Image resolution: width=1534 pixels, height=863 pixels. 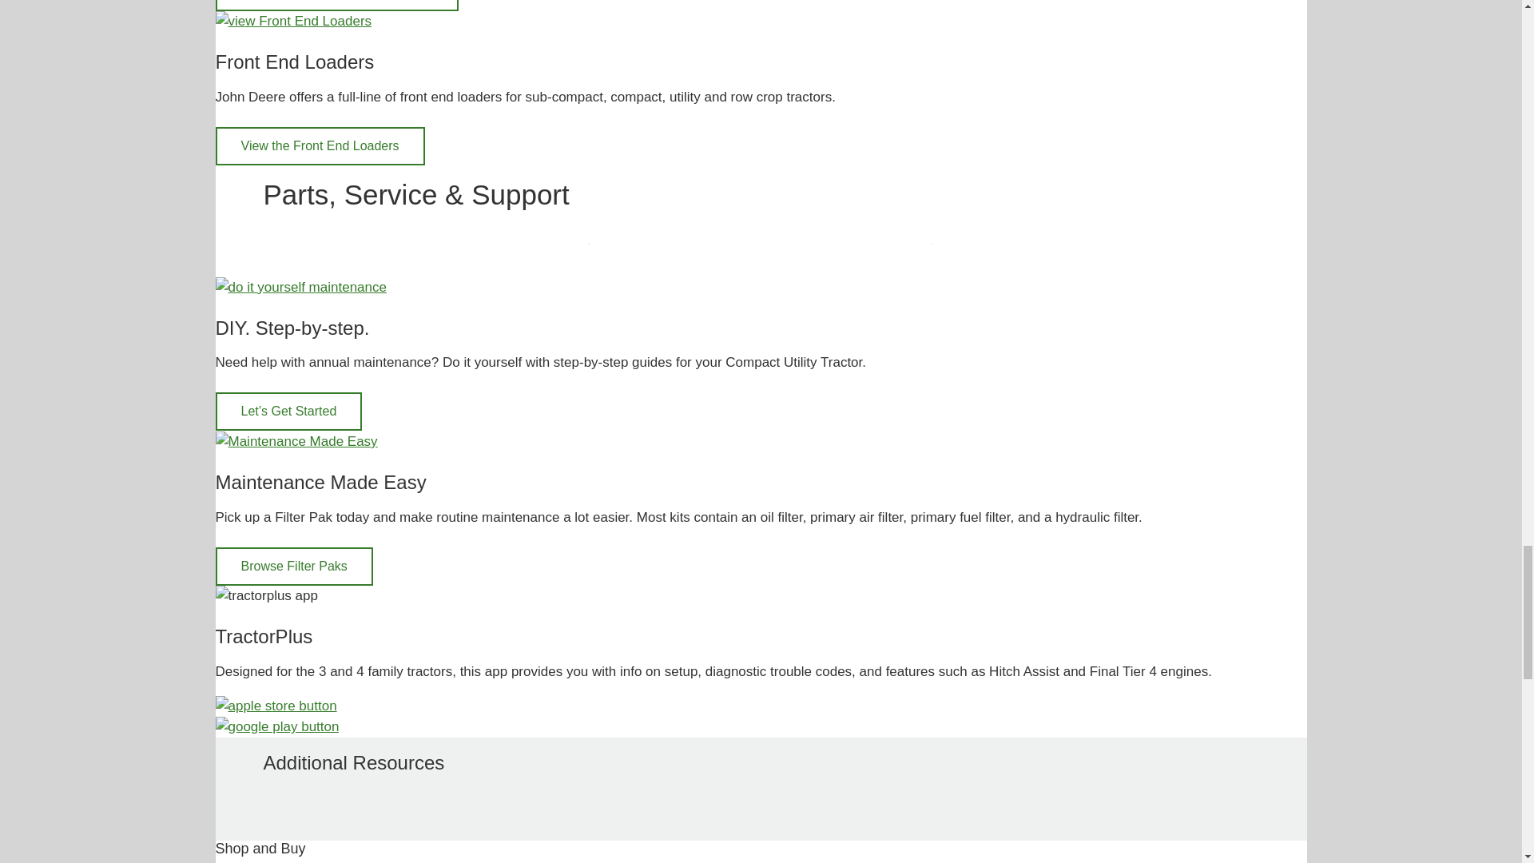 What do you see at coordinates (300, 287) in the screenshot?
I see `tractor in workshop` at bounding box center [300, 287].